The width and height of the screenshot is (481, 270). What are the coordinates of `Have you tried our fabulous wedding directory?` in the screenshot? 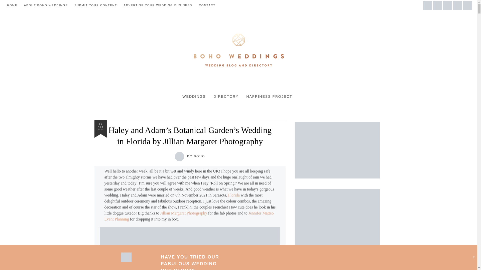 It's located at (190, 262).